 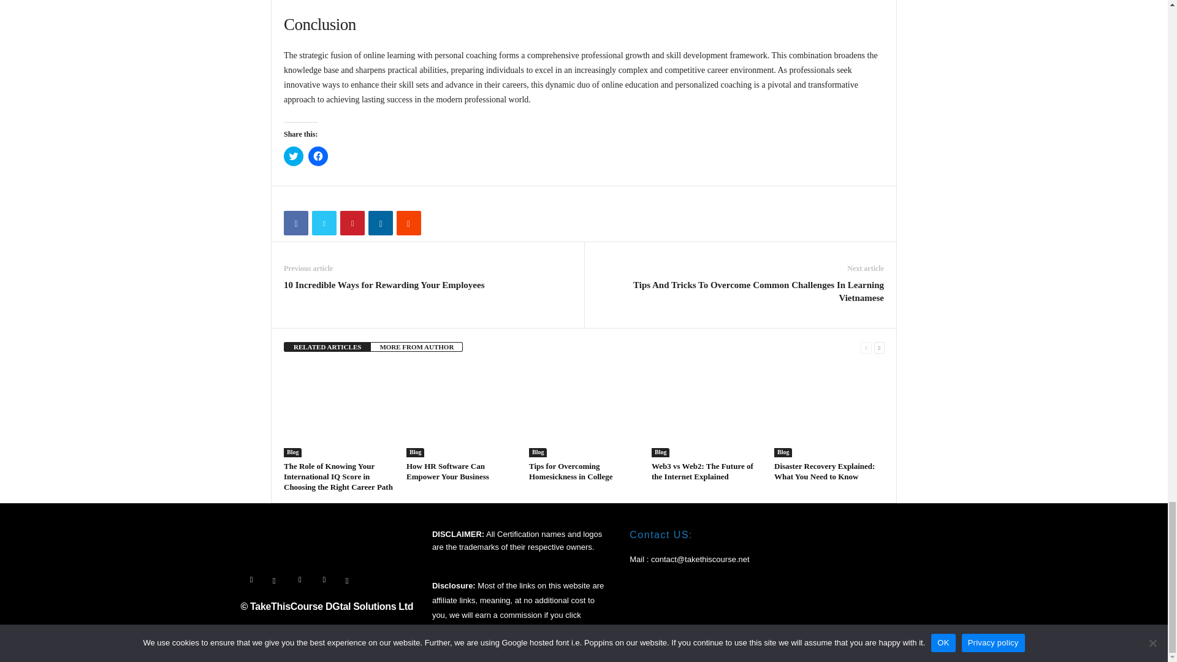 I want to click on Click to share on Twitter, so click(x=293, y=156).